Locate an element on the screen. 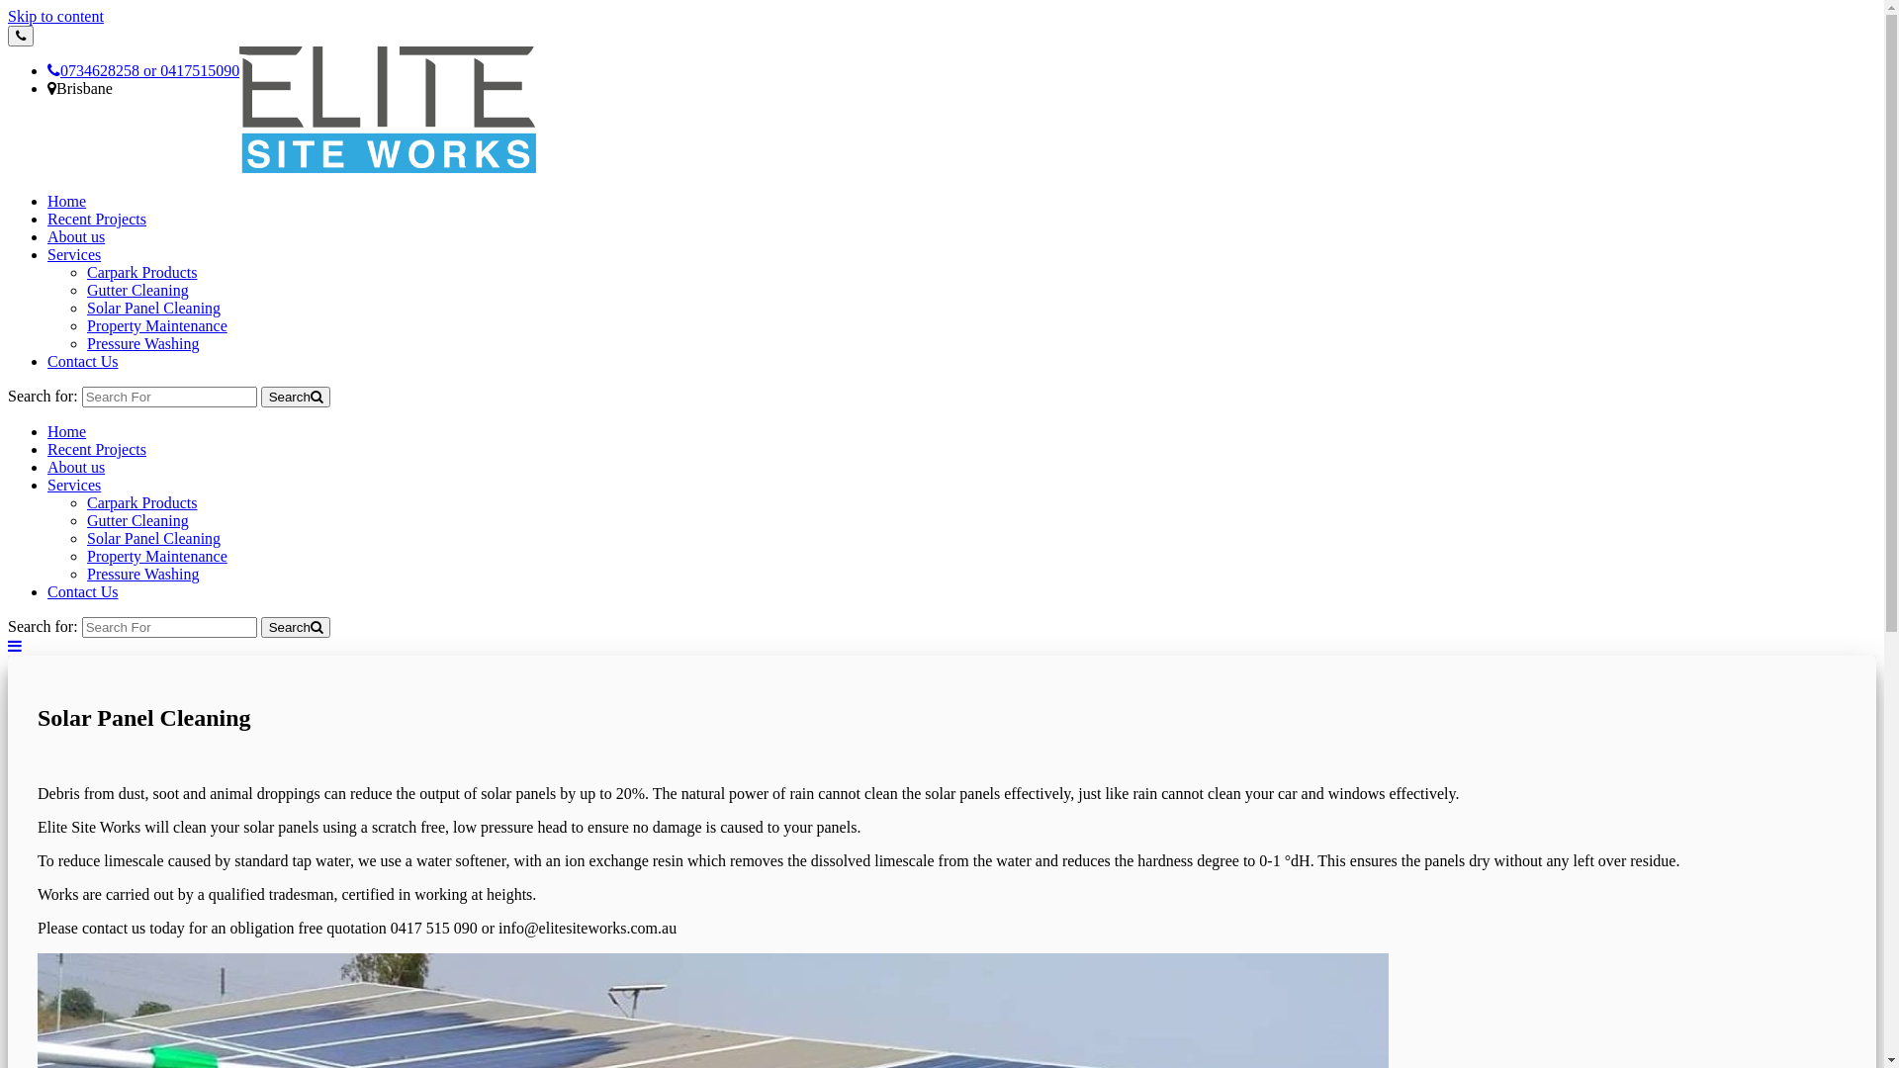  Gutter Cleaning is located at coordinates (138, 291).